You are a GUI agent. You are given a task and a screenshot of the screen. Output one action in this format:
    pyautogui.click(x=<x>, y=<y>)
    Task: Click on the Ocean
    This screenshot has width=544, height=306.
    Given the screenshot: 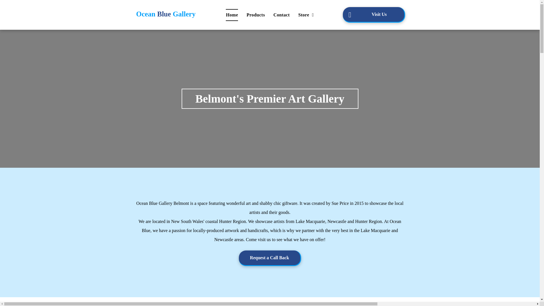 What is the action you would take?
    pyautogui.click(x=146, y=14)
    